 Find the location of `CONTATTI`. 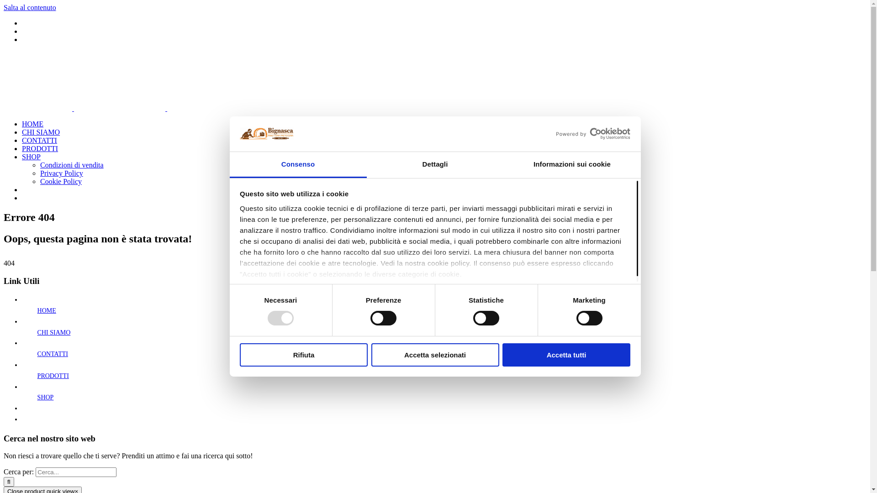

CONTATTI is located at coordinates (39, 141).